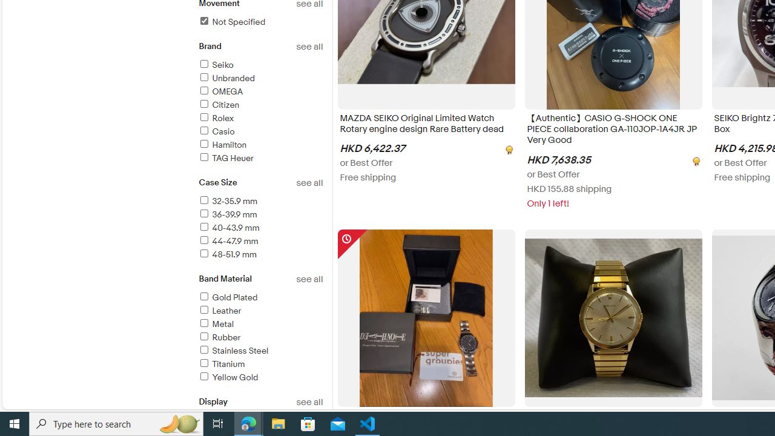 The height and width of the screenshot is (436, 775). Describe the element at coordinates (221, 364) in the screenshot. I see `Titanium` at that location.